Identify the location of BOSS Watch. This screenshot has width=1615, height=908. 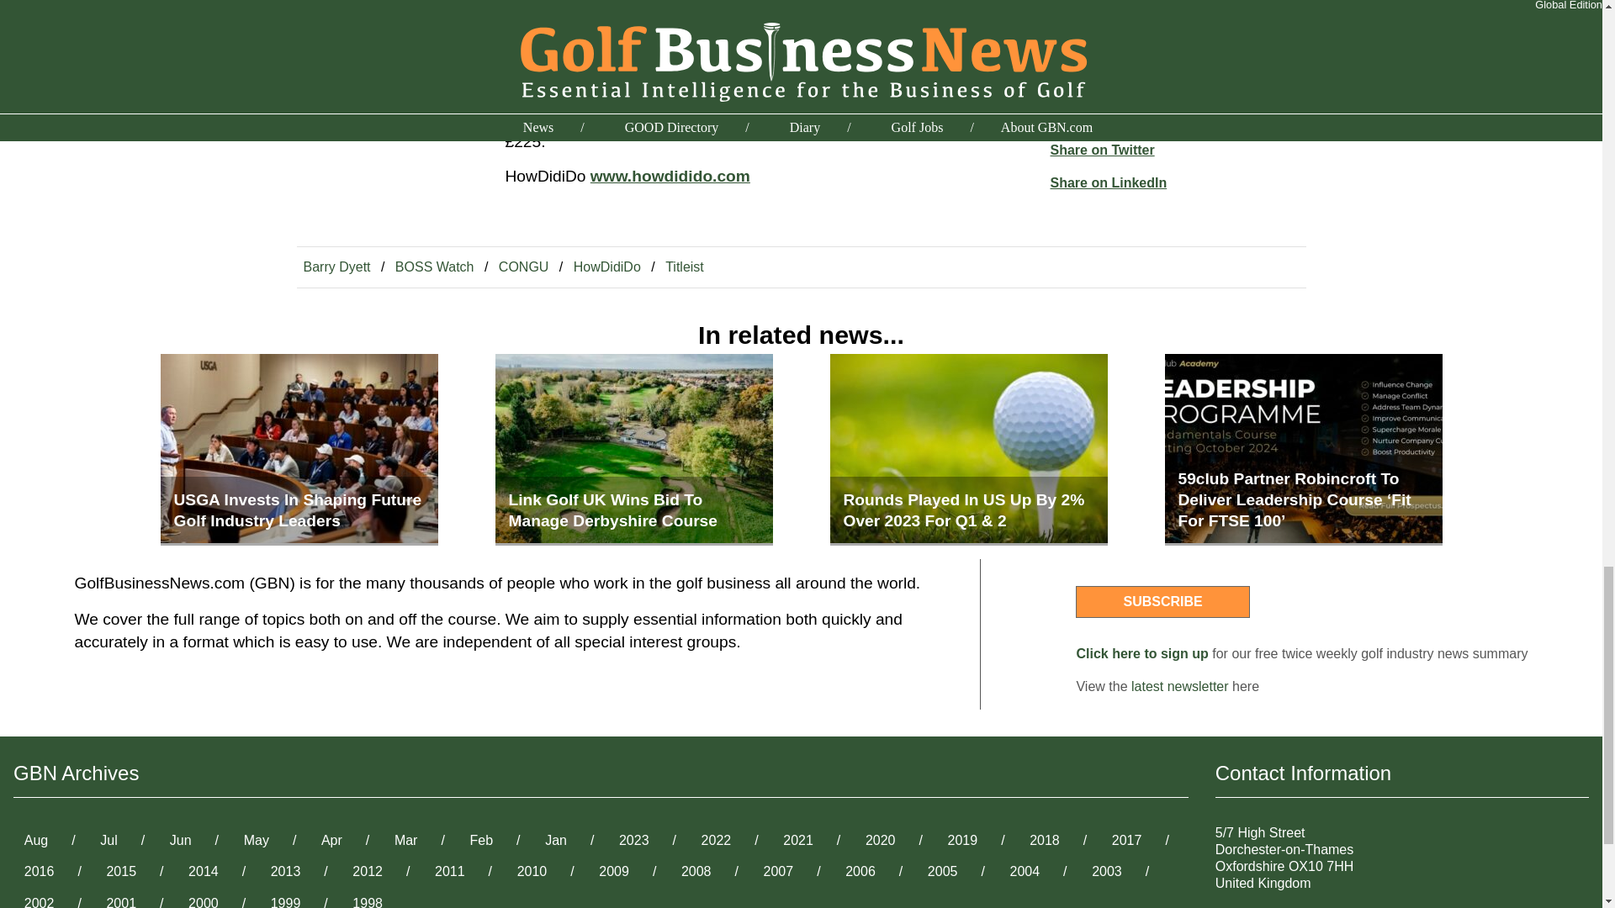
(435, 267).